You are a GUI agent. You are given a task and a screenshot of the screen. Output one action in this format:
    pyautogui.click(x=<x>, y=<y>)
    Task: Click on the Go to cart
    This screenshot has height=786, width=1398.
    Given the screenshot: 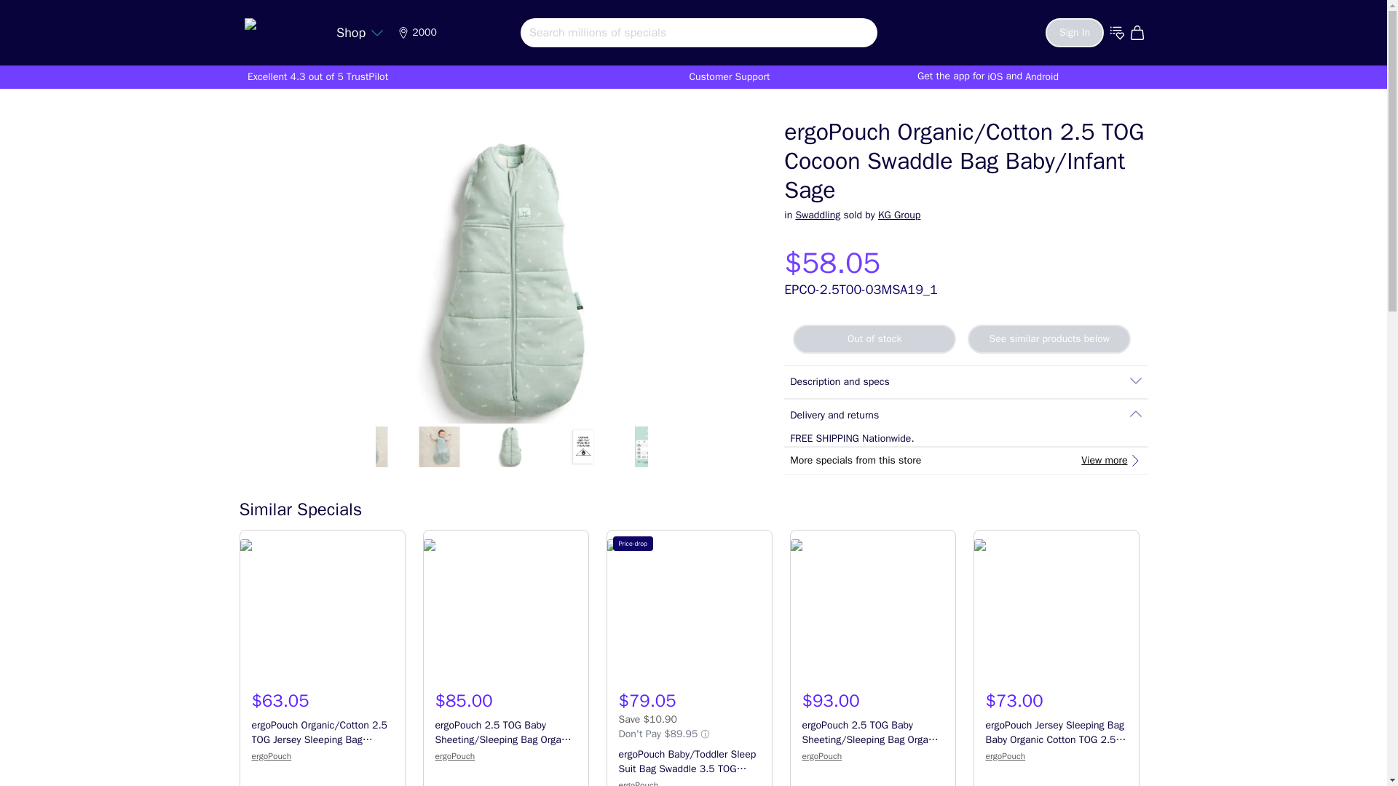 What is the action you would take?
    pyautogui.click(x=1139, y=32)
    